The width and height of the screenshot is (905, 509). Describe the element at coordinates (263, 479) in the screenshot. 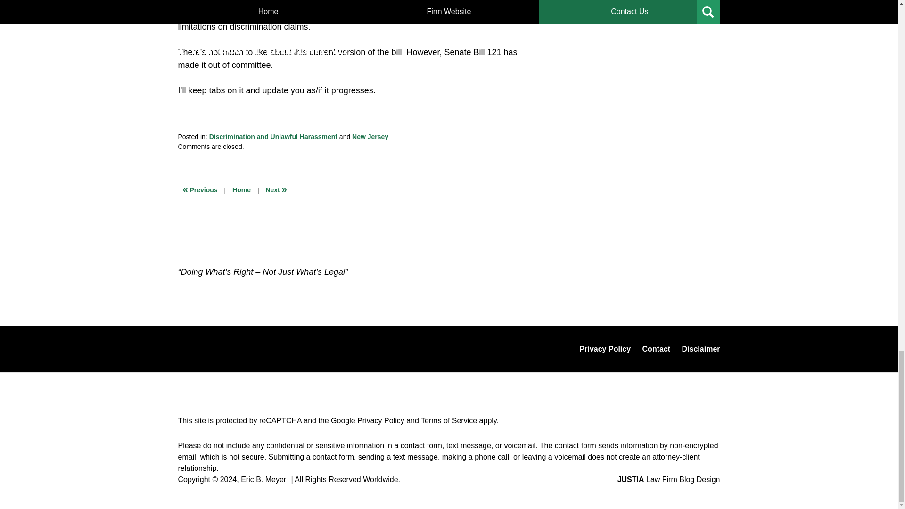

I see `Eric B. Meyer` at that location.